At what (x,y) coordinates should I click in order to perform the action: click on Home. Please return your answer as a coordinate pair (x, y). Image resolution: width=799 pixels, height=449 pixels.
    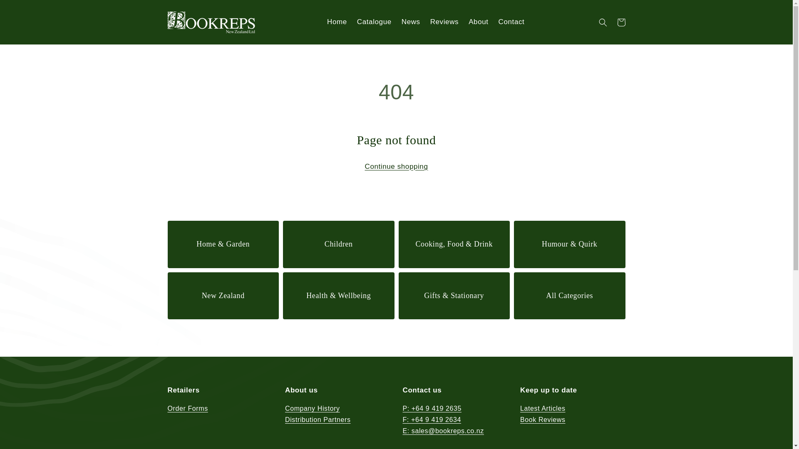
    Looking at the image, I should click on (337, 22).